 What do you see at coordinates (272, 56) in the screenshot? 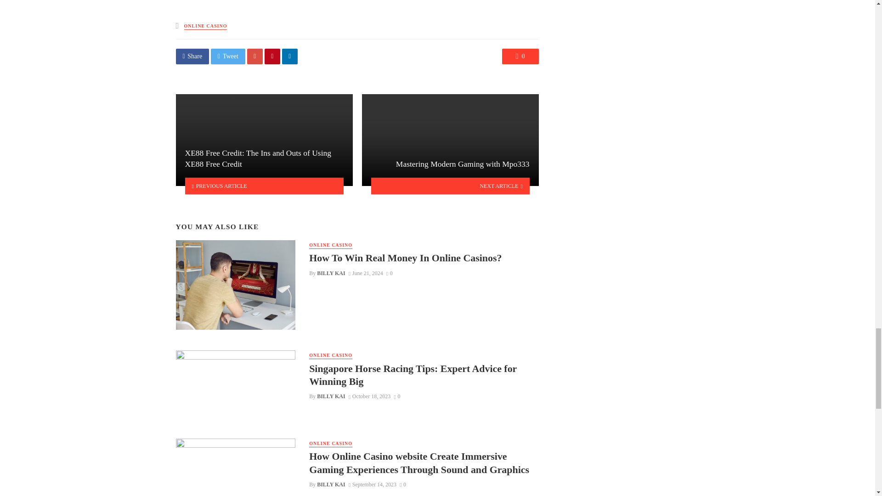
I see `Share on Pinterest` at bounding box center [272, 56].